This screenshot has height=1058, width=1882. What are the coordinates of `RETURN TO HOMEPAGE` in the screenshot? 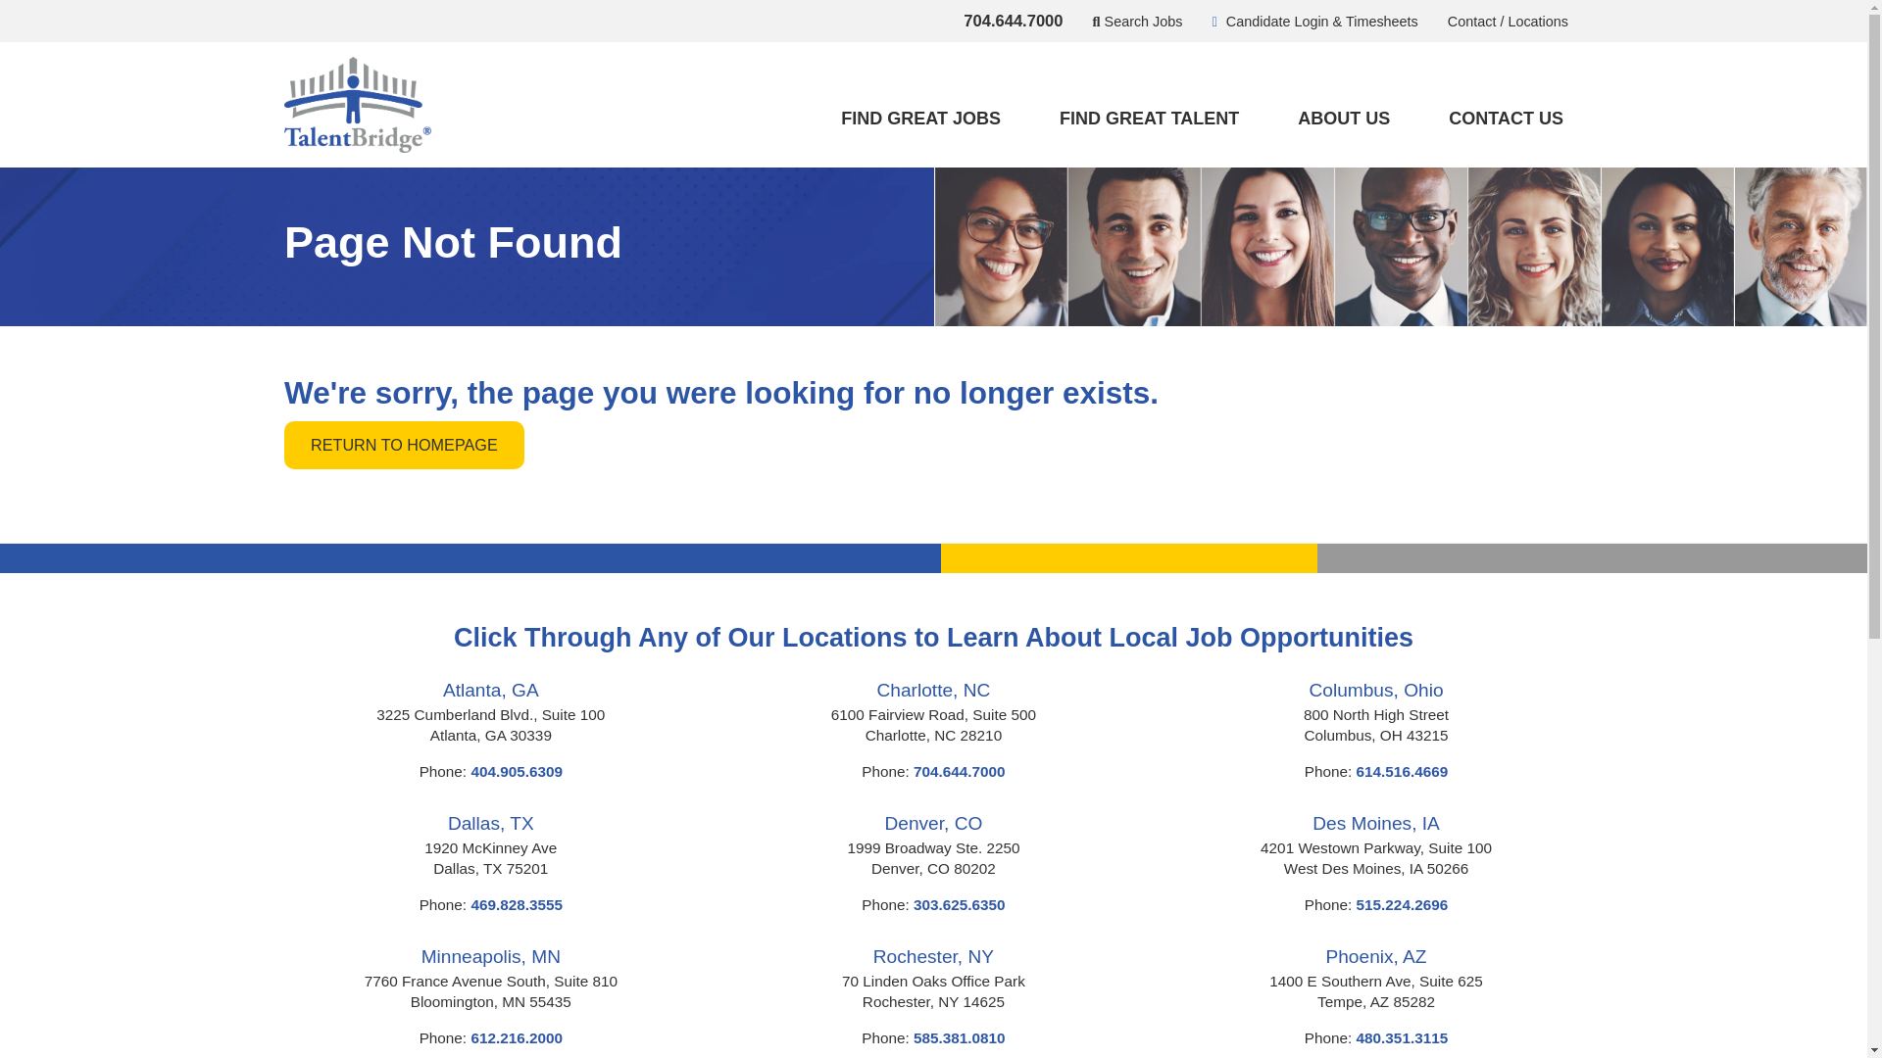 It's located at (404, 445).